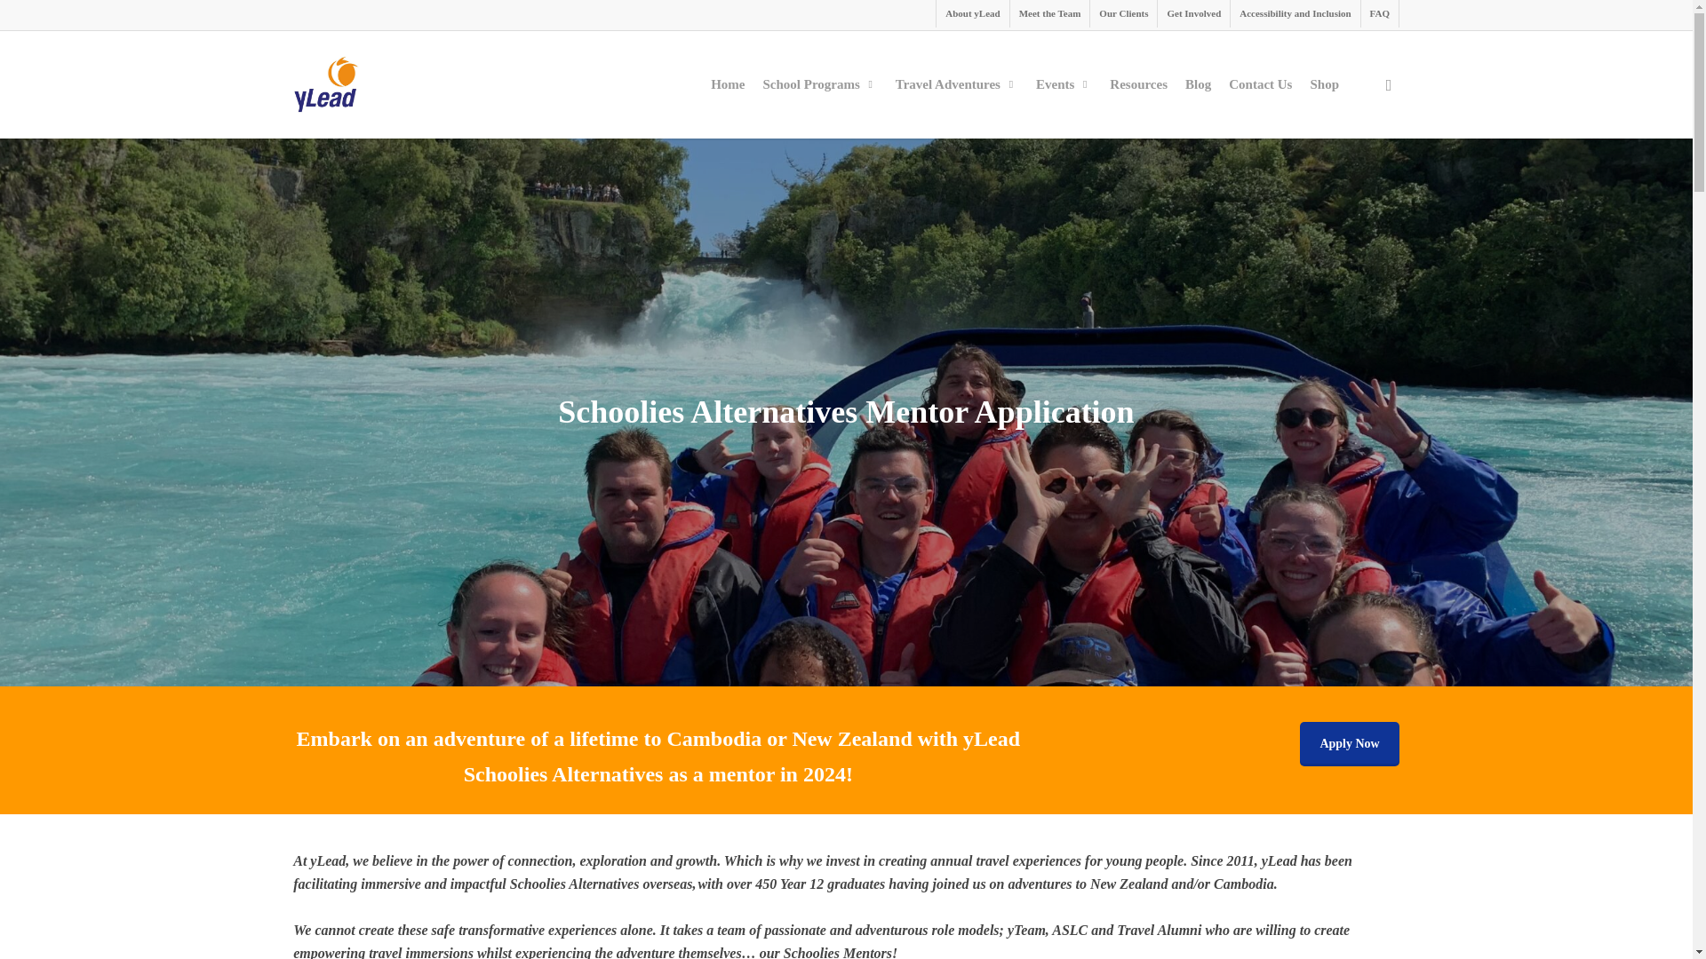  What do you see at coordinates (971, 14) in the screenshot?
I see `About yLead` at bounding box center [971, 14].